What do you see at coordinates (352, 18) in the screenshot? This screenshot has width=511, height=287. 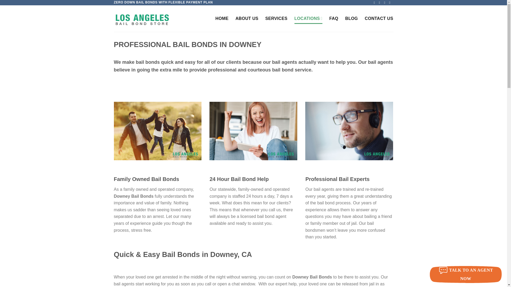 I see `BLOG` at bounding box center [352, 18].